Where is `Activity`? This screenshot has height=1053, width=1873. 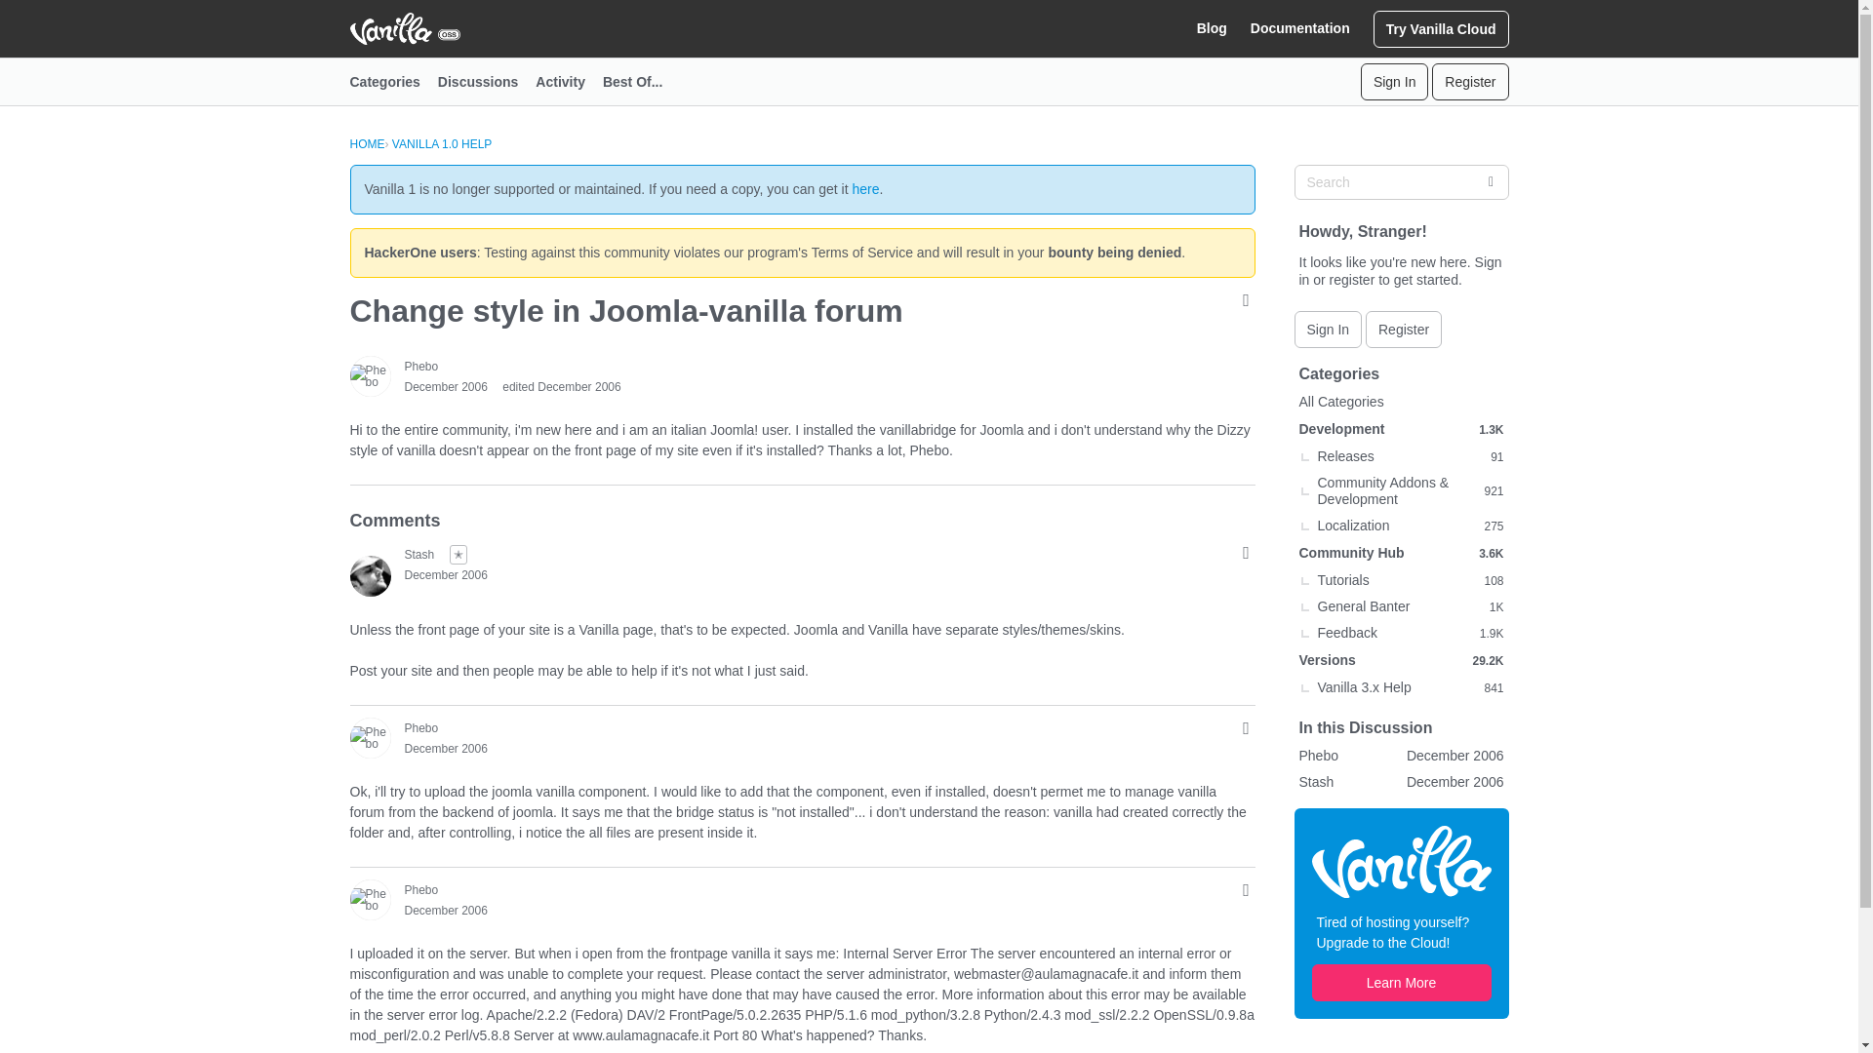 Activity is located at coordinates (570, 82).